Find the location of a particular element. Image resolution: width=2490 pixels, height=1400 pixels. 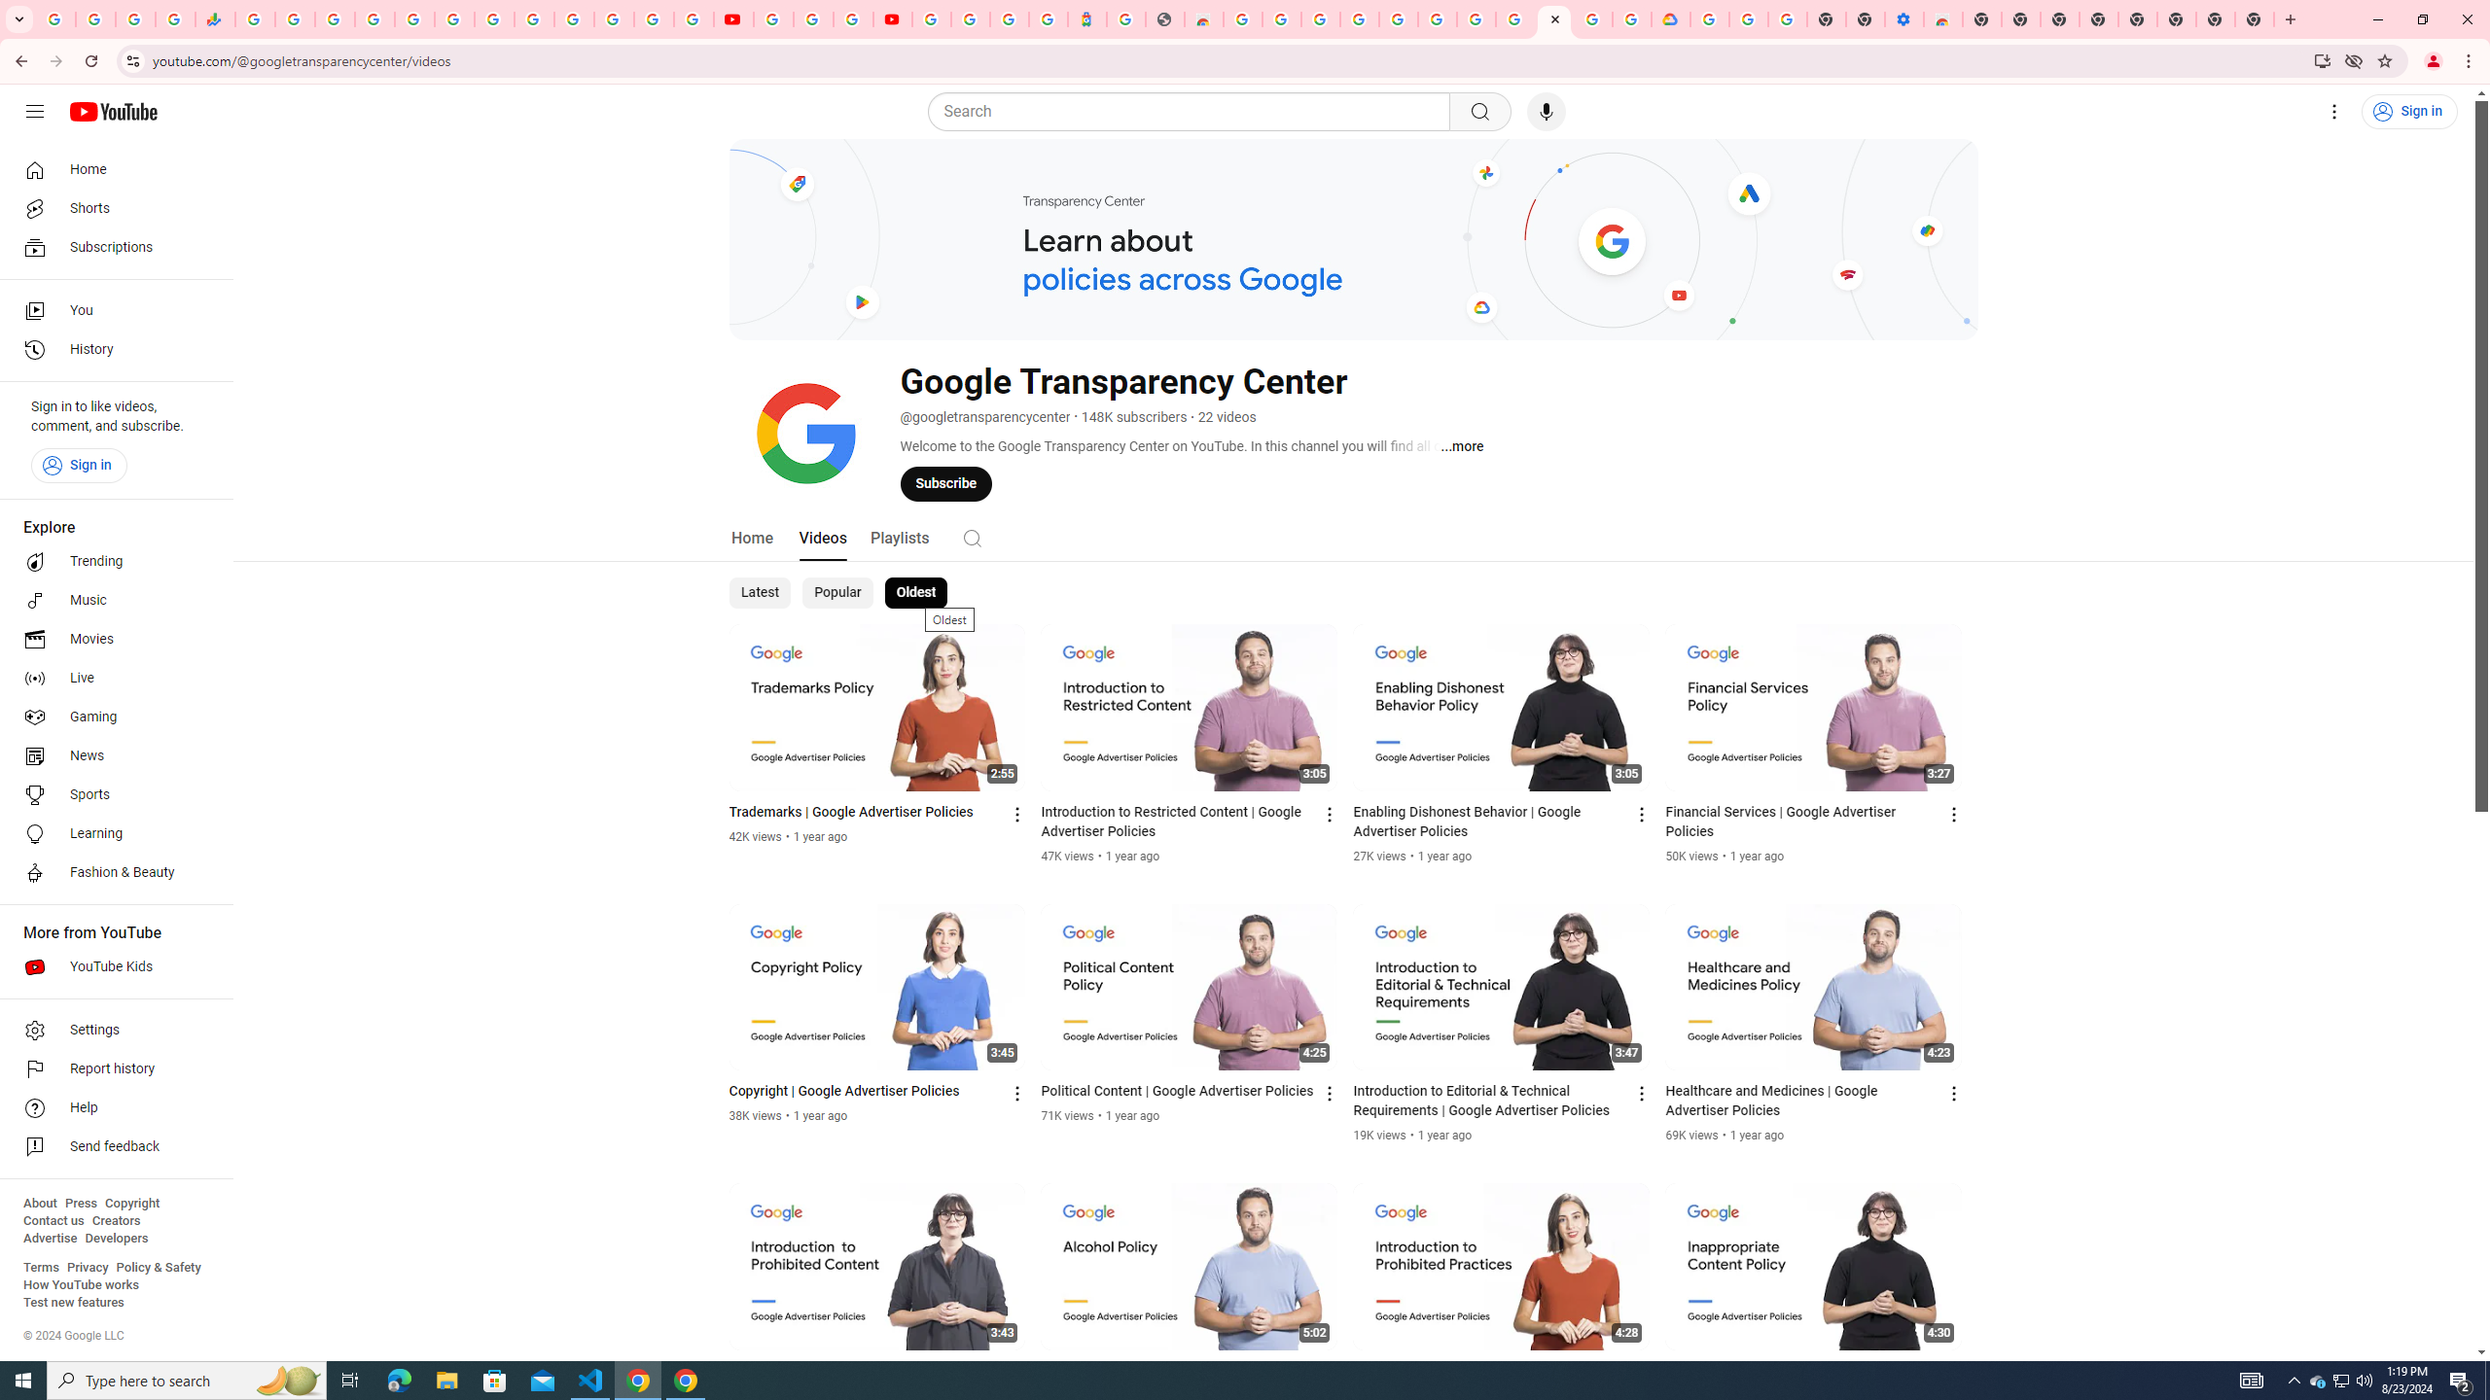

Search with your voice is located at coordinates (1547, 112).